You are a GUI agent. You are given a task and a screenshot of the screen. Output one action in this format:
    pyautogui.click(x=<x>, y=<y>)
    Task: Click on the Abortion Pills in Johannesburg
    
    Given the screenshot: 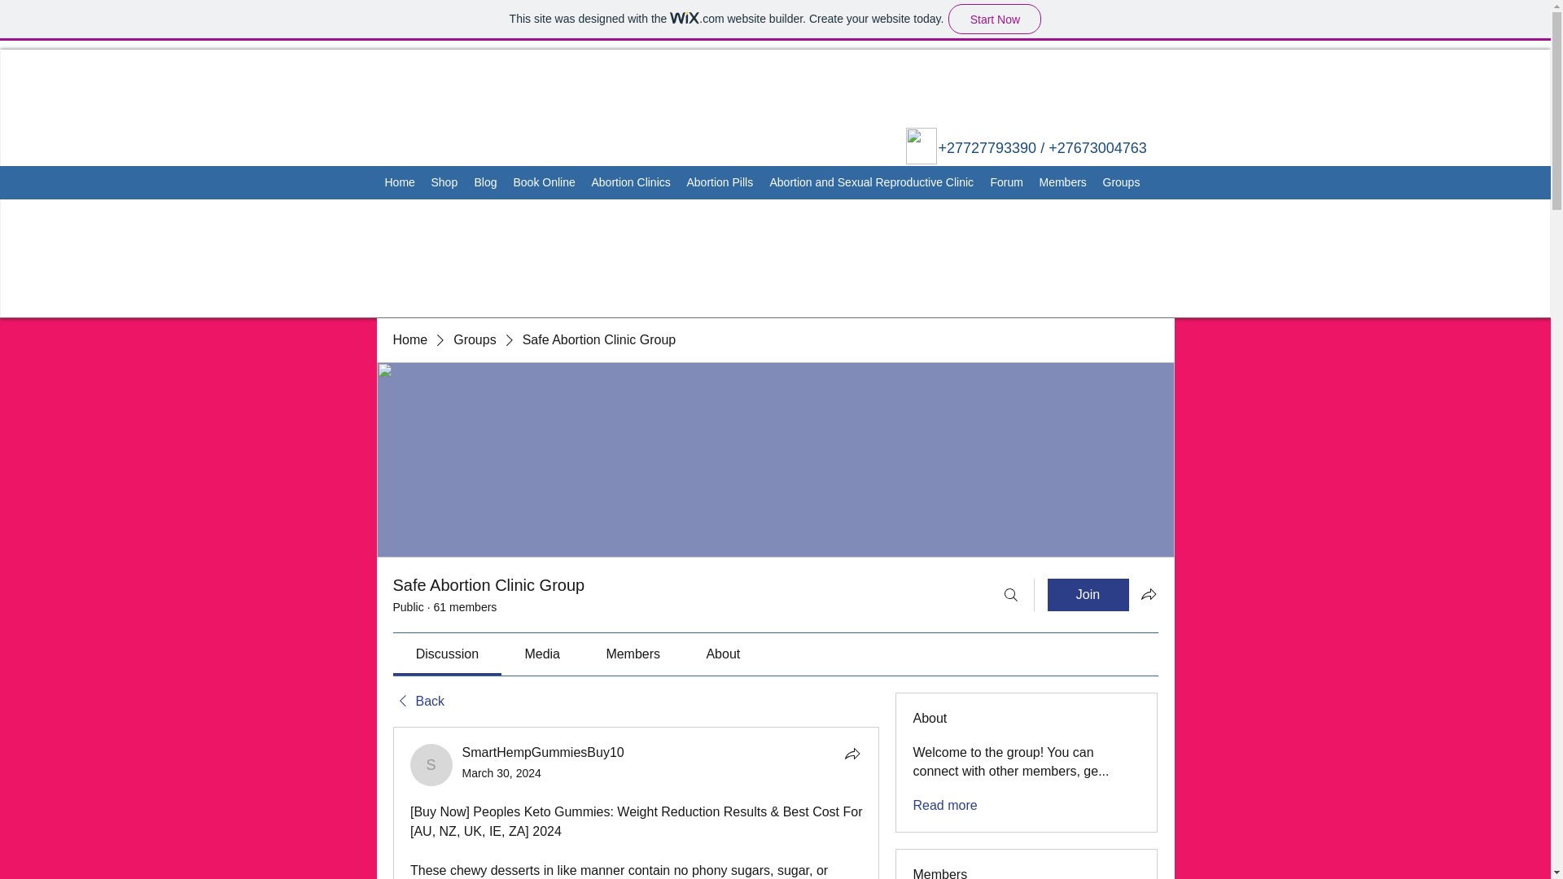 What is the action you would take?
    pyautogui.click(x=920, y=145)
    